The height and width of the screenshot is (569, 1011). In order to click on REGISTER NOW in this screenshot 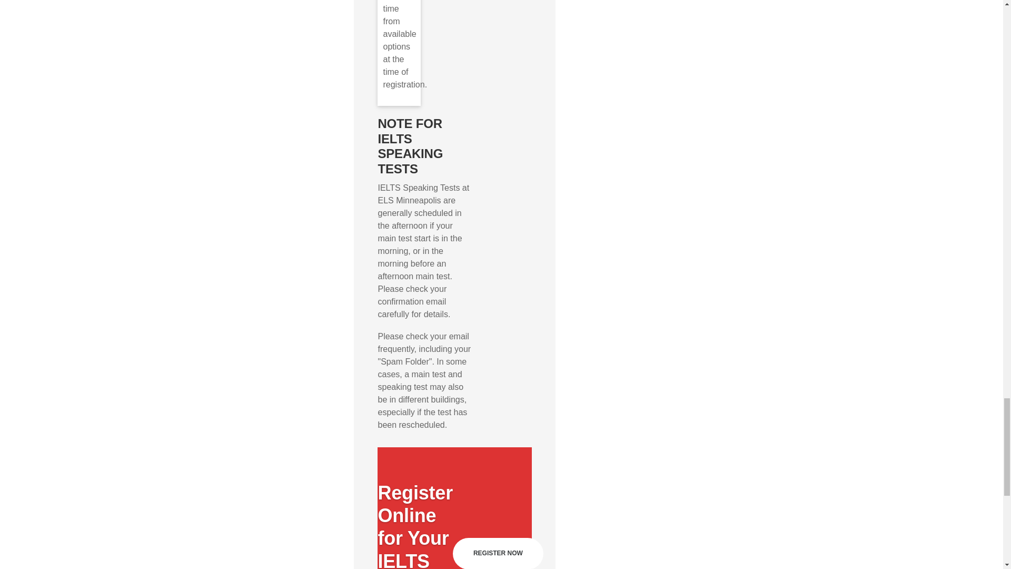, I will do `click(498, 553)`.